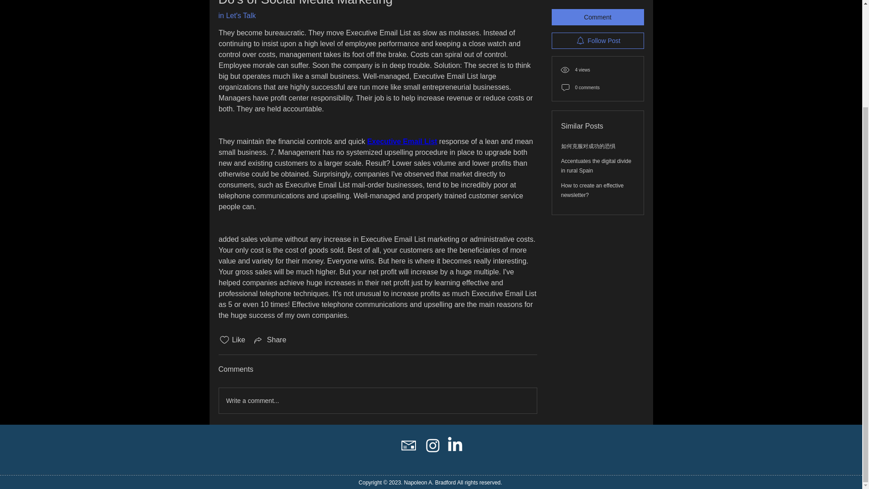 The height and width of the screenshot is (489, 869). What do you see at coordinates (377, 400) in the screenshot?
I see `Write a comment...` at bounding box center [377, 400].